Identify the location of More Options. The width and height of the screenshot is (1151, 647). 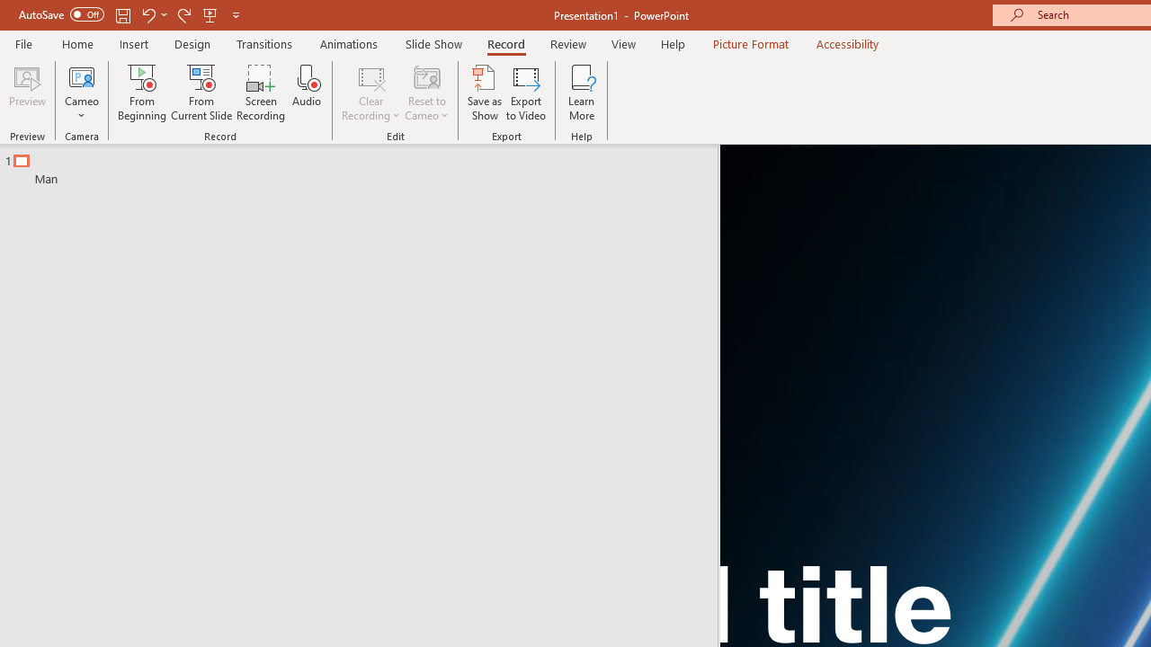
(82, 109).